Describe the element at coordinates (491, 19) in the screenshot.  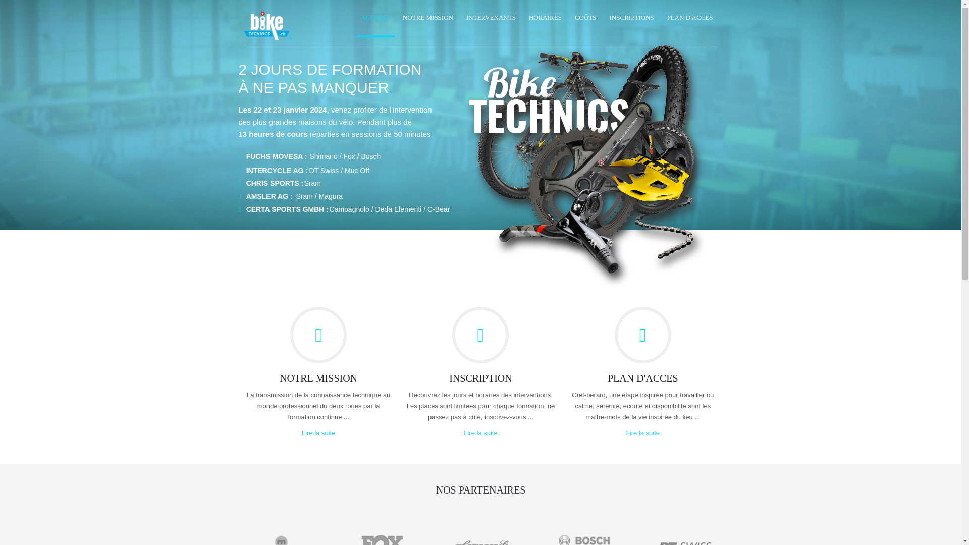
I see `INTERVENANTS` at that location.